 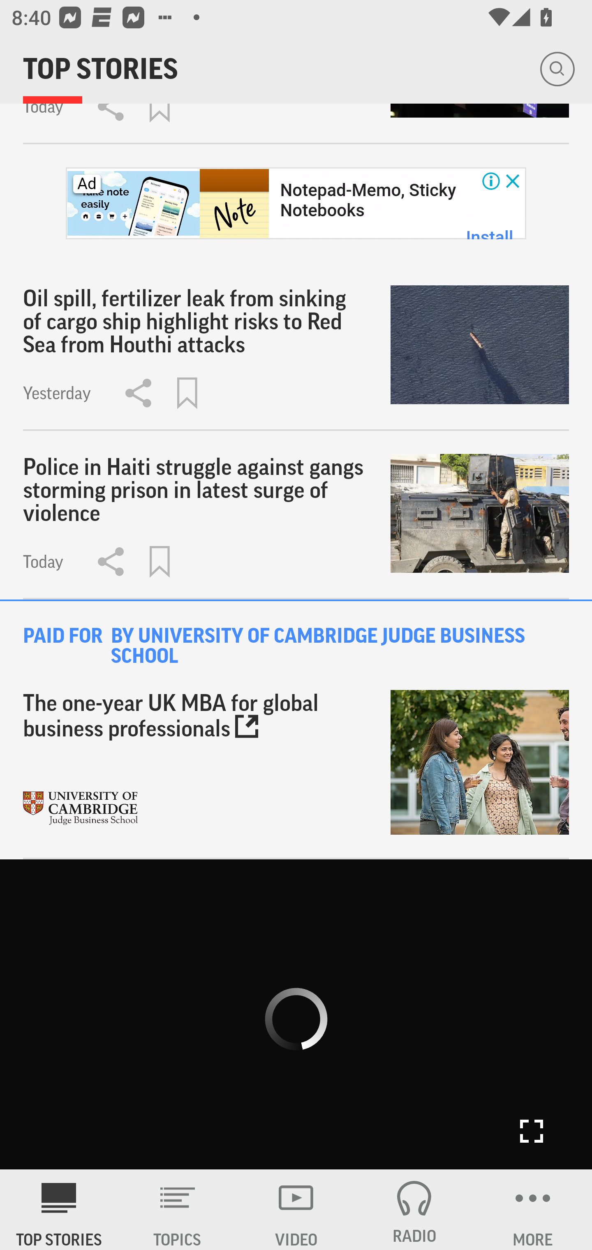 I want to click on Notepad-Memo, Sticky Notebooks, so click(x=368, y=201).